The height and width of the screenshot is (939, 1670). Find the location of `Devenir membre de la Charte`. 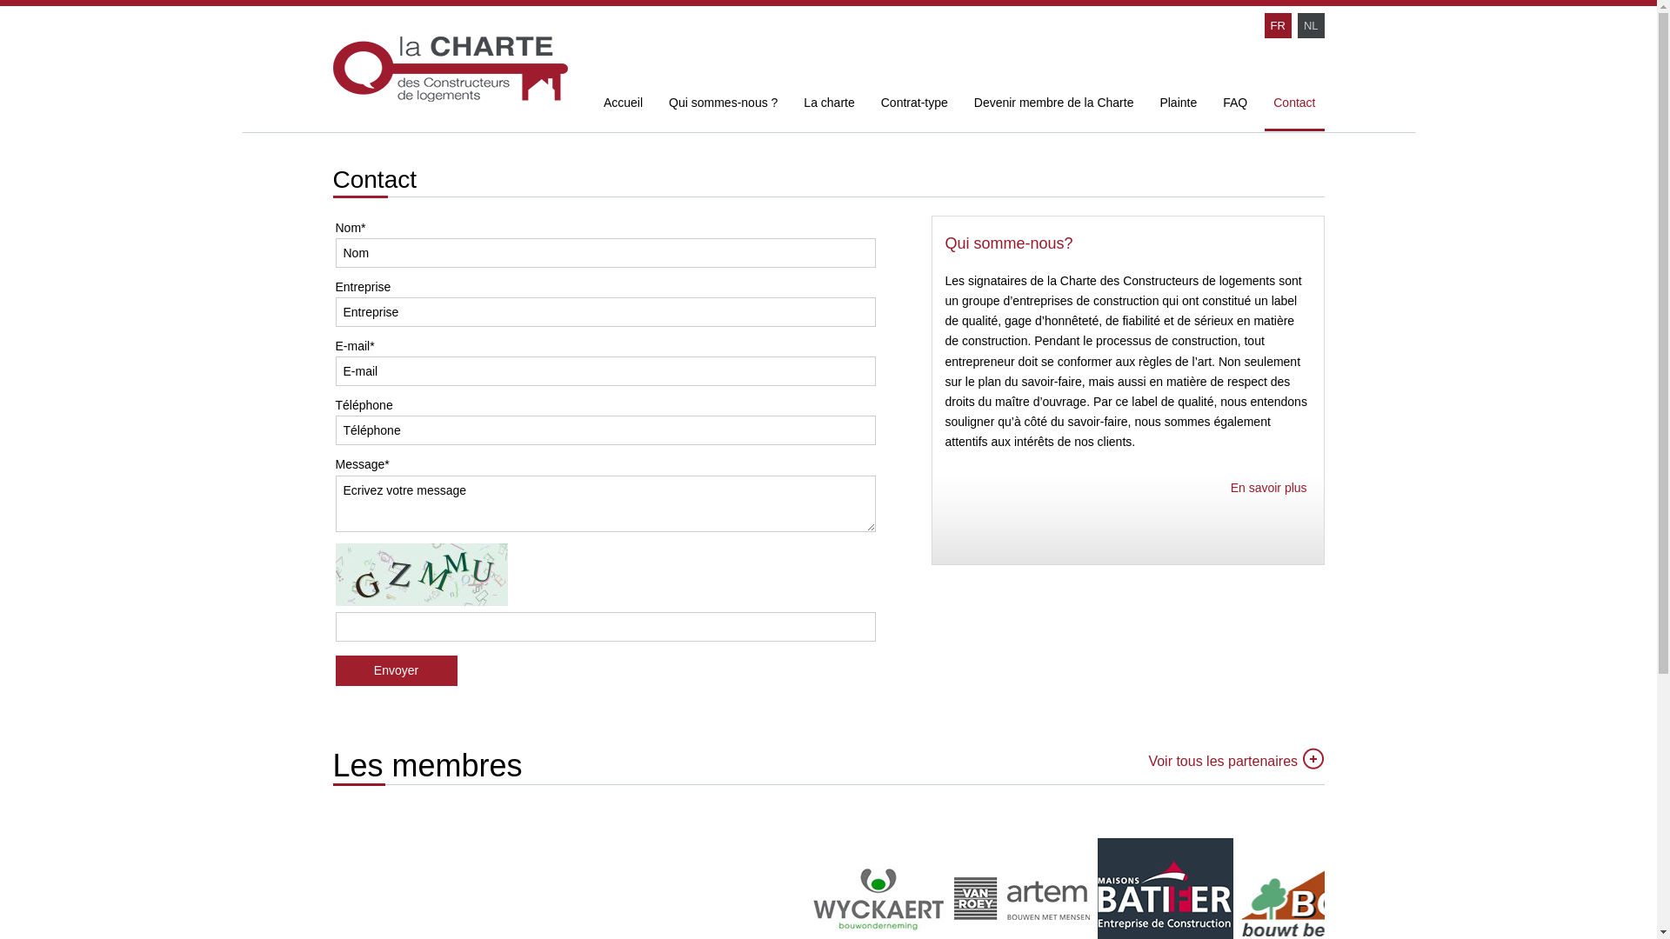

Devenir membre de la Charte is located at coordinates (1054, 104).